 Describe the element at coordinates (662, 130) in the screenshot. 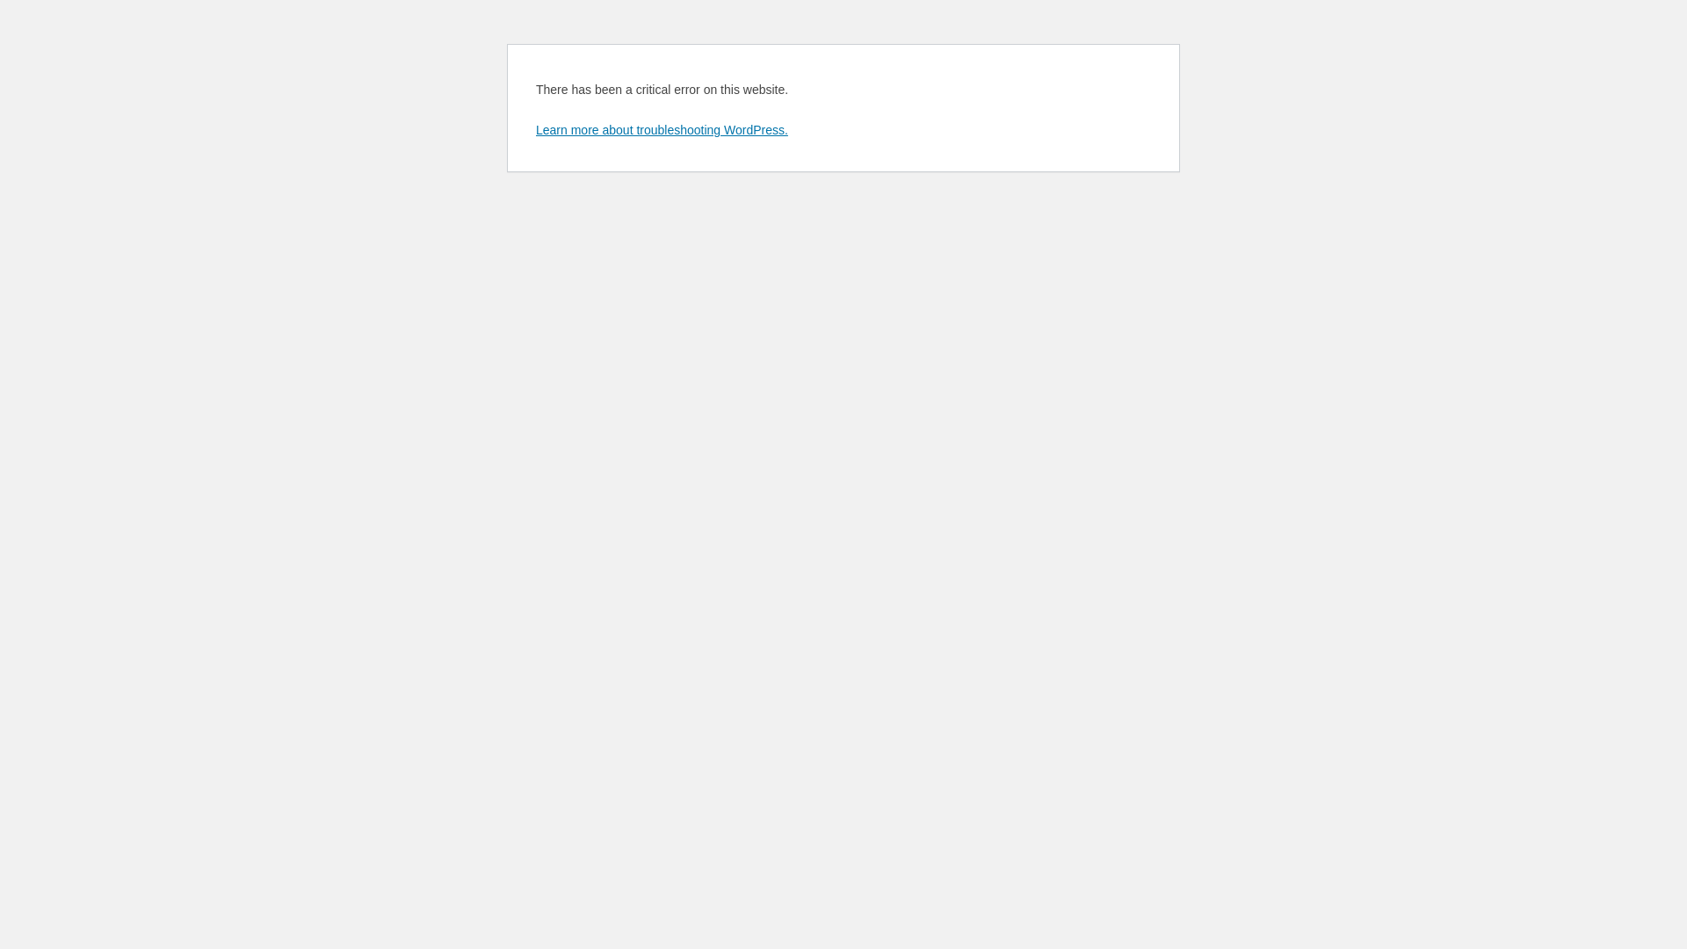

I see `Learn more about troubleshooting WordPress.` at that location.